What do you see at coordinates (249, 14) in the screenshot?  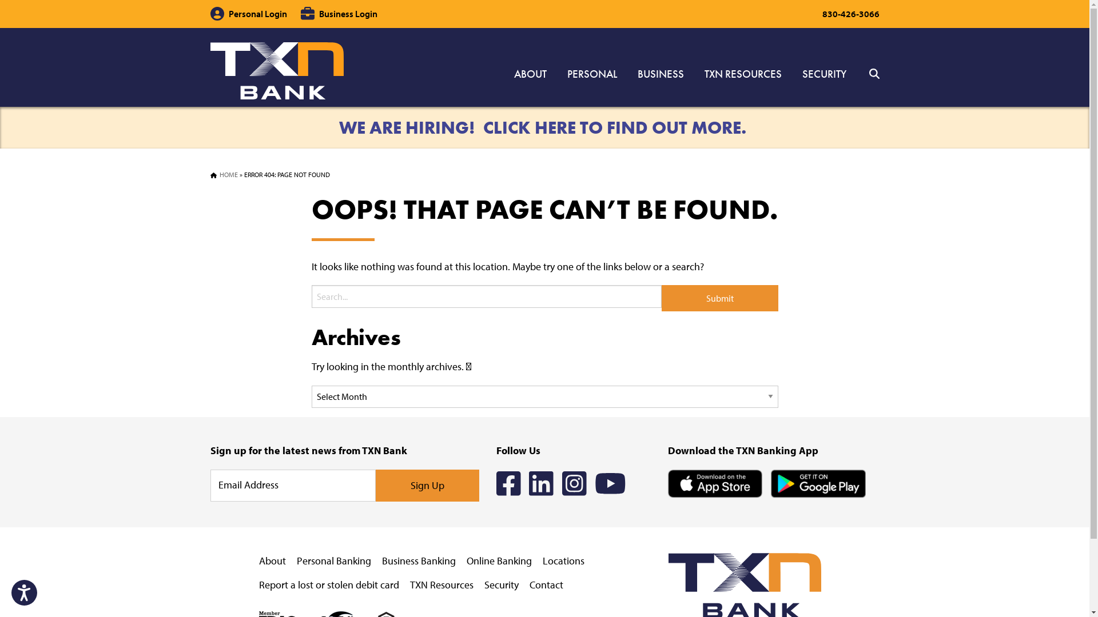 I see `Personal Login` at bounding box center [249, 14].